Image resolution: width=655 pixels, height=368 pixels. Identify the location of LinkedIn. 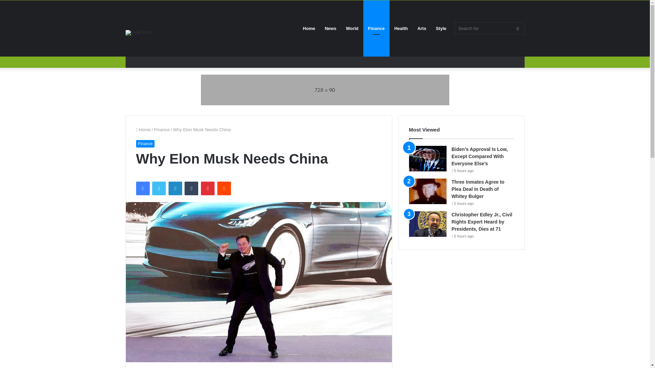
(175, 188).